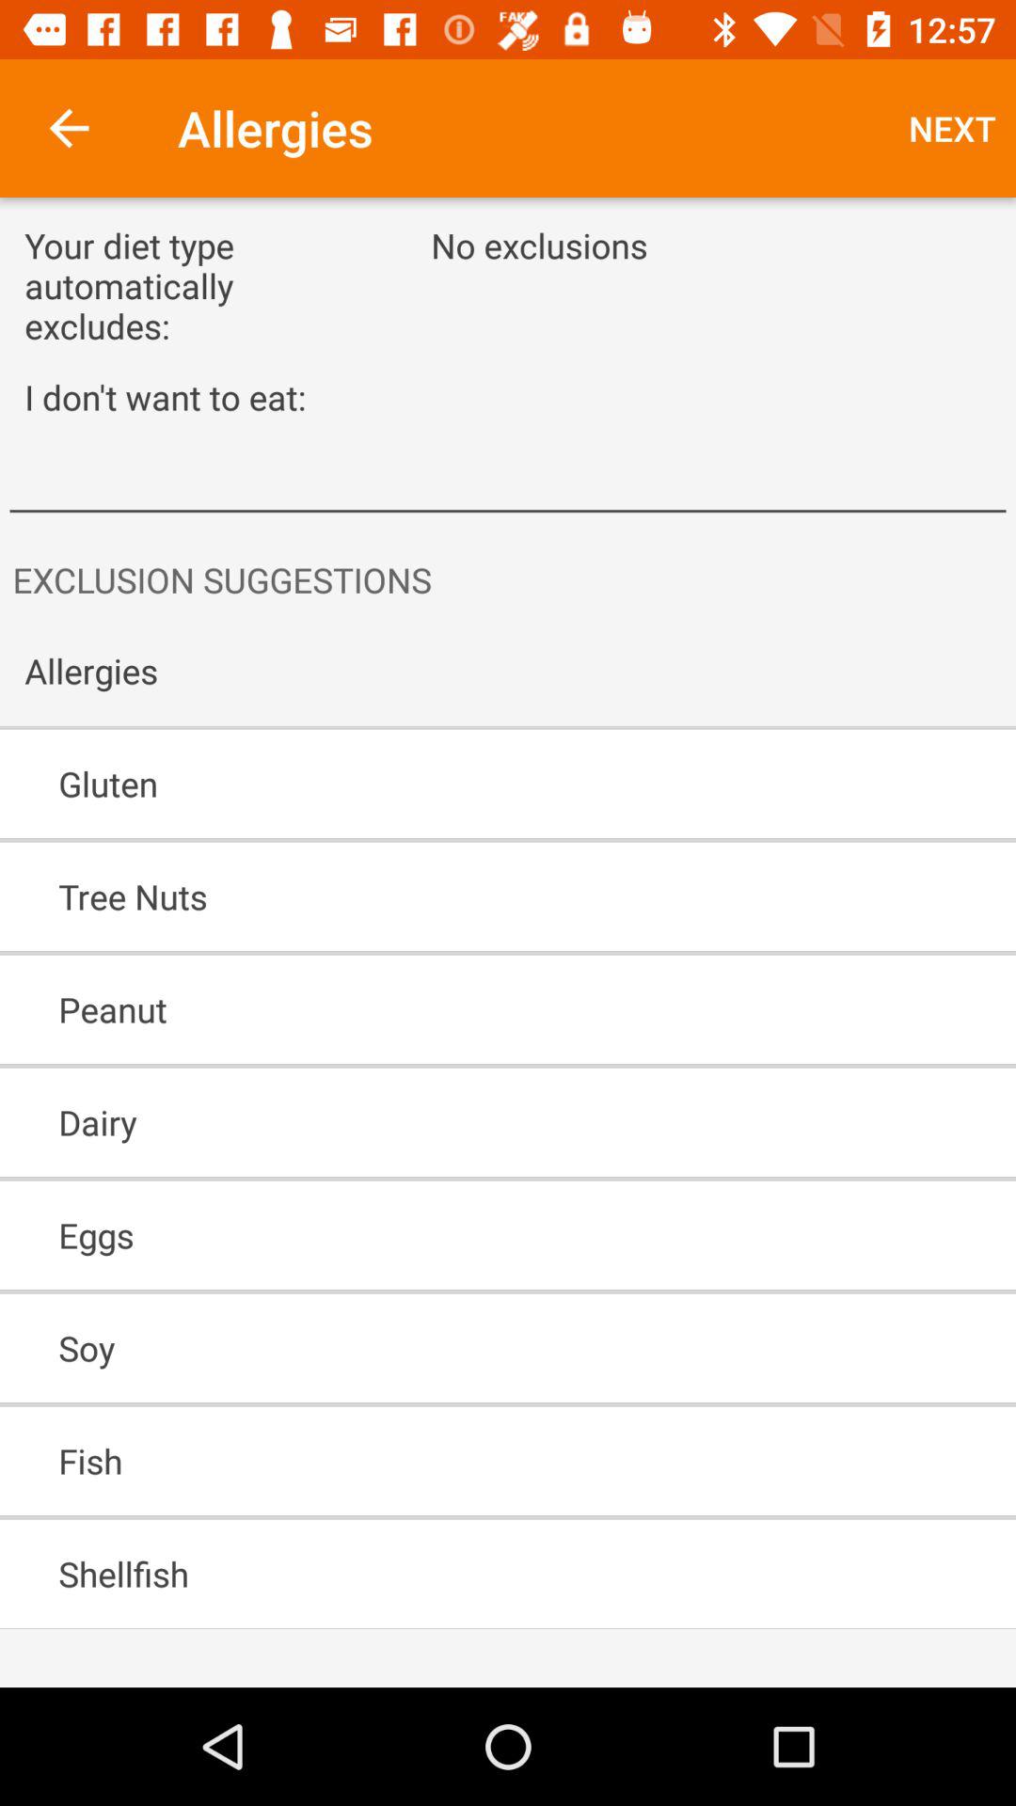 This screenshot has width=1016, height=1806. Describe the element at coordinates (952, 128) in the screenshot. I see `scroll to the next` at that location.